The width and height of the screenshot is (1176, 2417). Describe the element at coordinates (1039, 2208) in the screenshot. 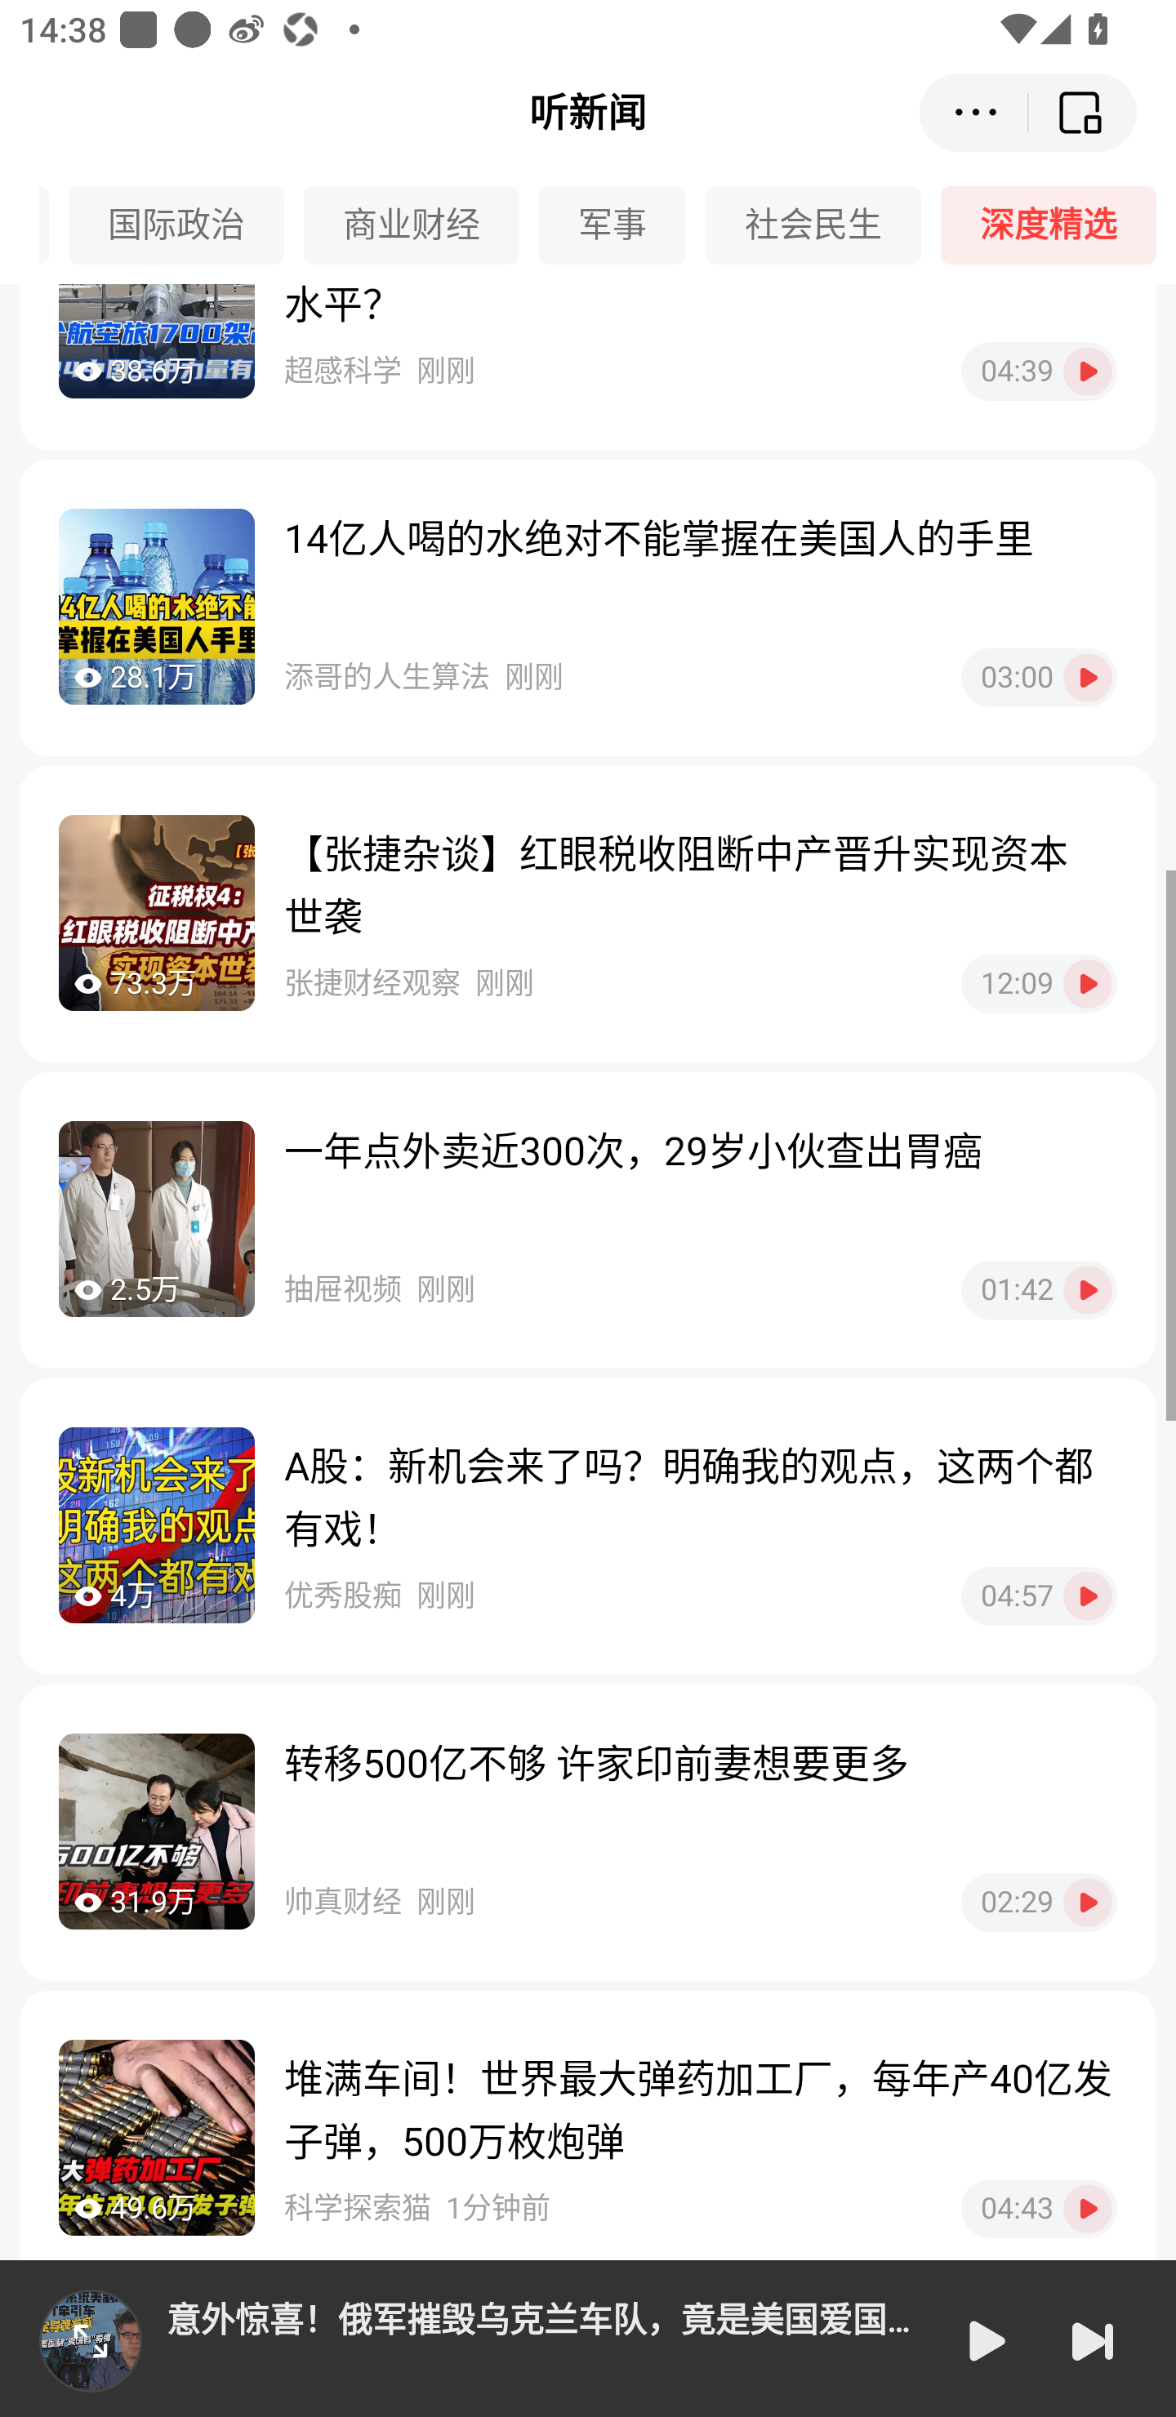

I see `04:43` at that location.